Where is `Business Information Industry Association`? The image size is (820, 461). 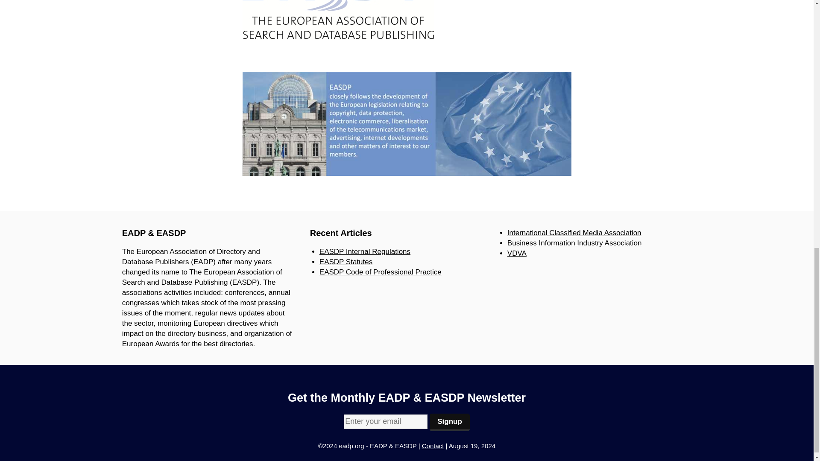
Business Information Industry Association is located at coordinates (575, 243).